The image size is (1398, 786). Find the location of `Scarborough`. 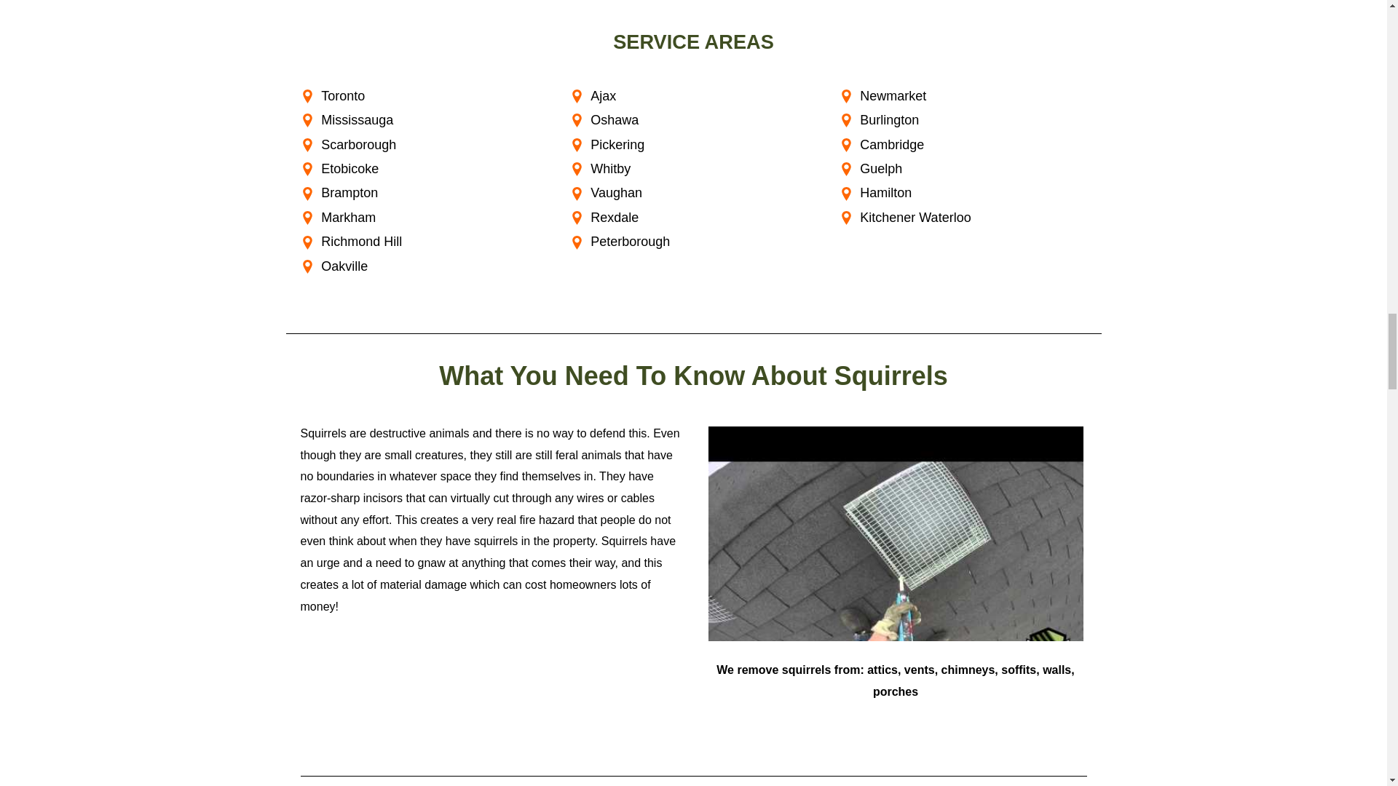

Scarborough is located at coordinates (424, 145).